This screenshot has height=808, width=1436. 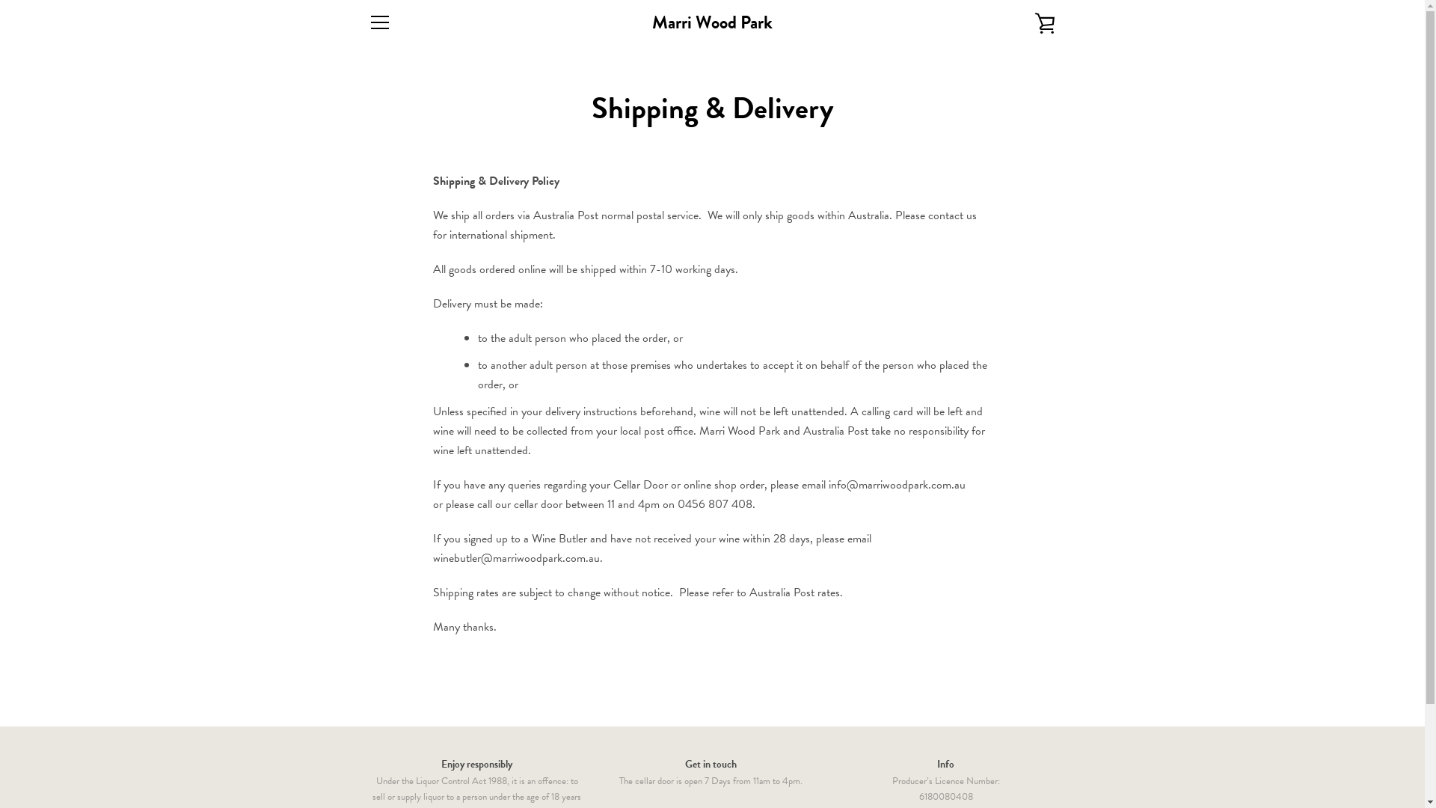 I want to click on MENU, so click(x=379, y=22).